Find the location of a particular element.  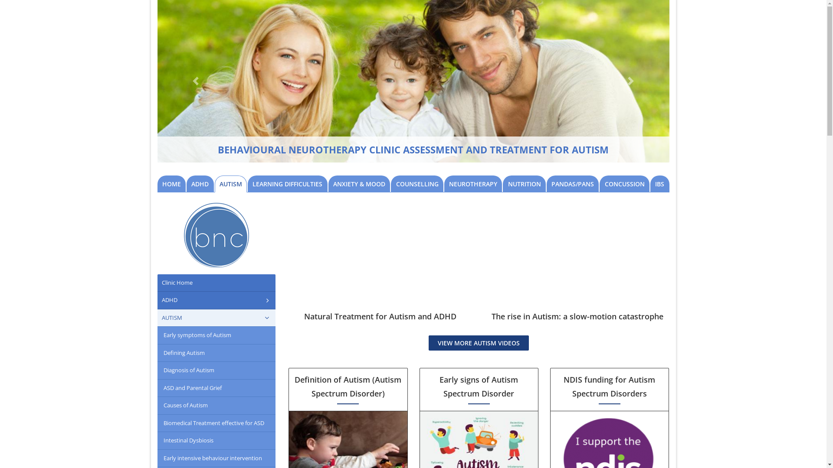

The rise in Autism: a slow-motion catastrophe is located at coordinates (577, 316).